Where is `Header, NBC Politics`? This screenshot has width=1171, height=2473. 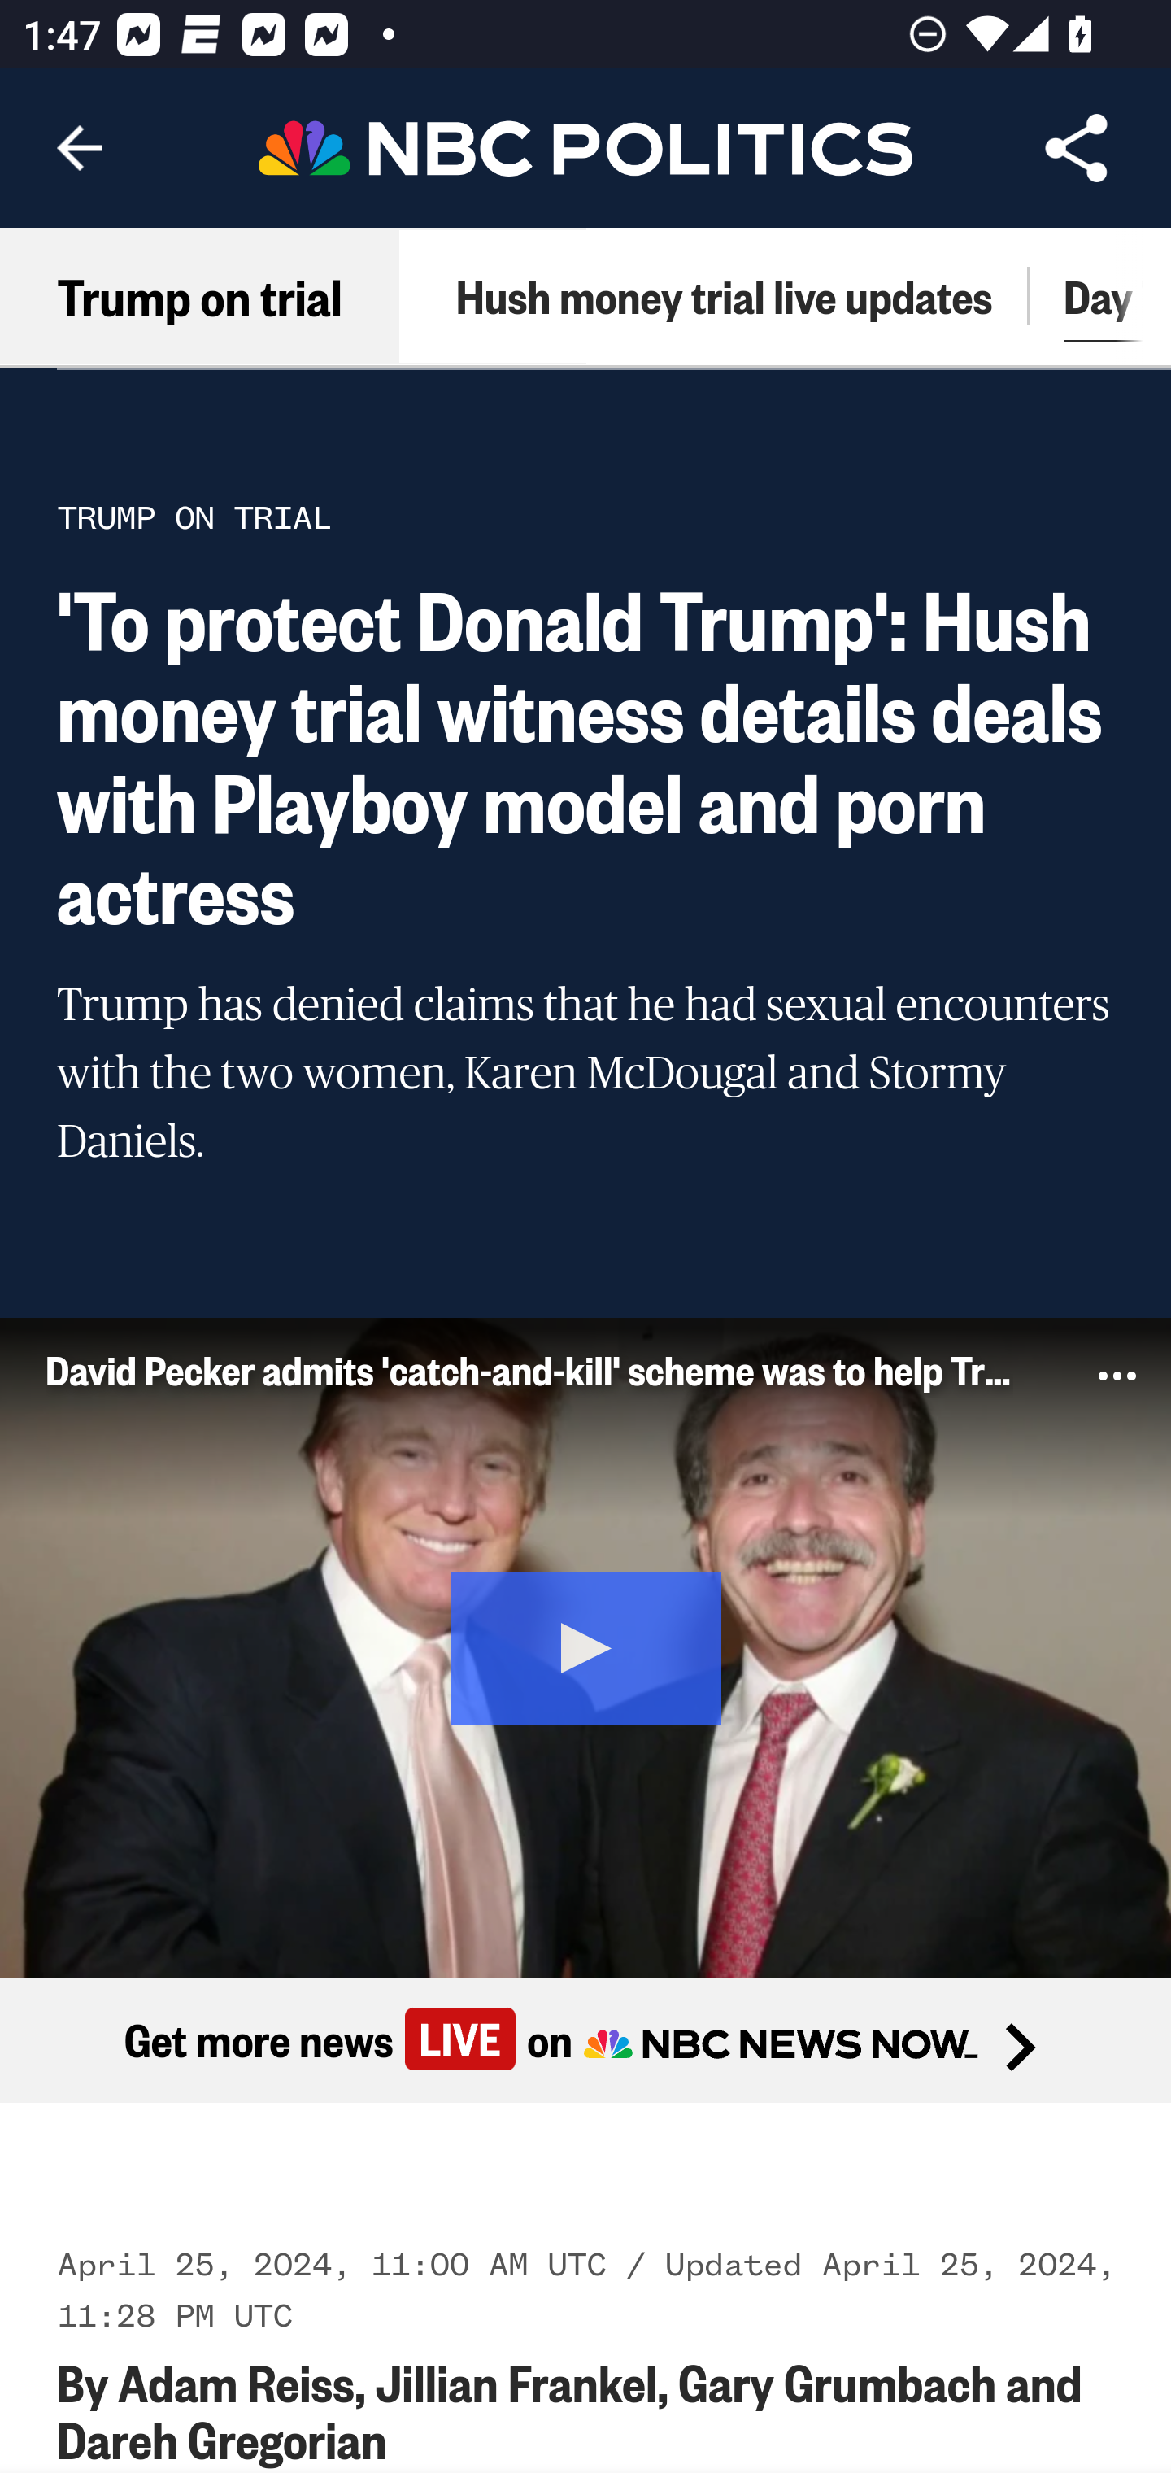 Header, NBC Politics is located at coordinates (585, 146).